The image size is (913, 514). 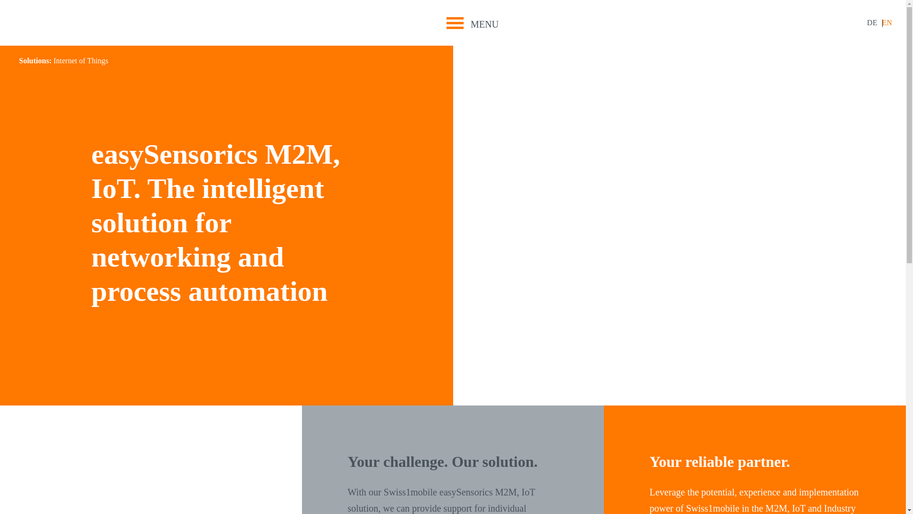 What do you see at coordinates (871, 22) in the screenshot?
I see `DE` at bounding box center [871, 22].